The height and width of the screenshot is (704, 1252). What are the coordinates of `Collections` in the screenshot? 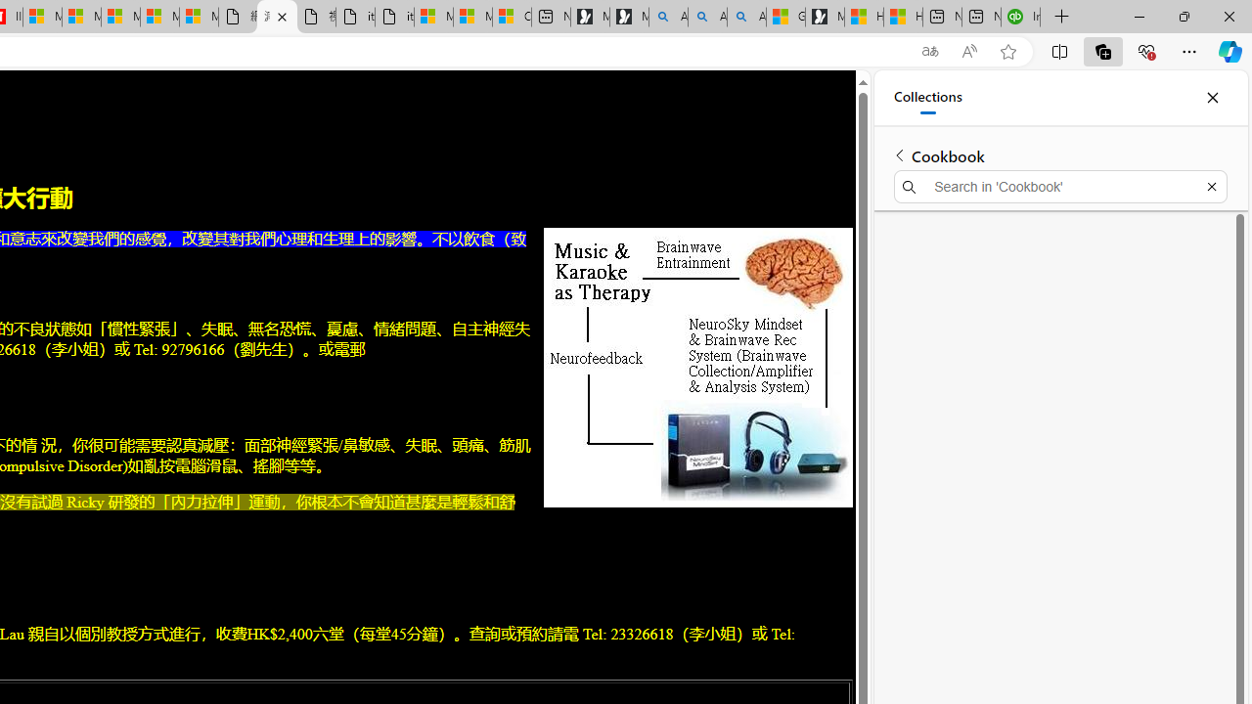 It's located at (927, 98).